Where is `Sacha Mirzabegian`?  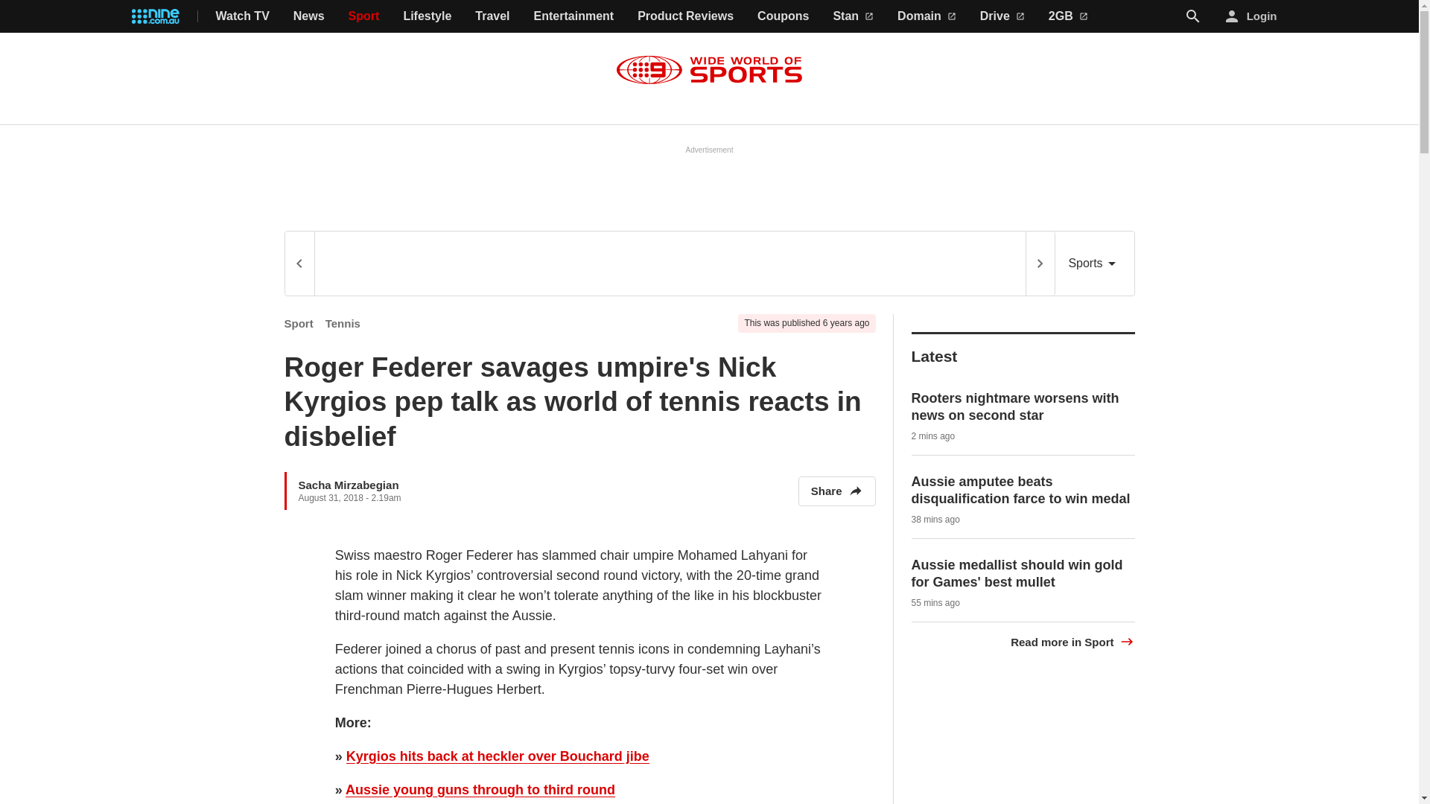
Sacha Mirzabegian is located at coordinates (348, 484).